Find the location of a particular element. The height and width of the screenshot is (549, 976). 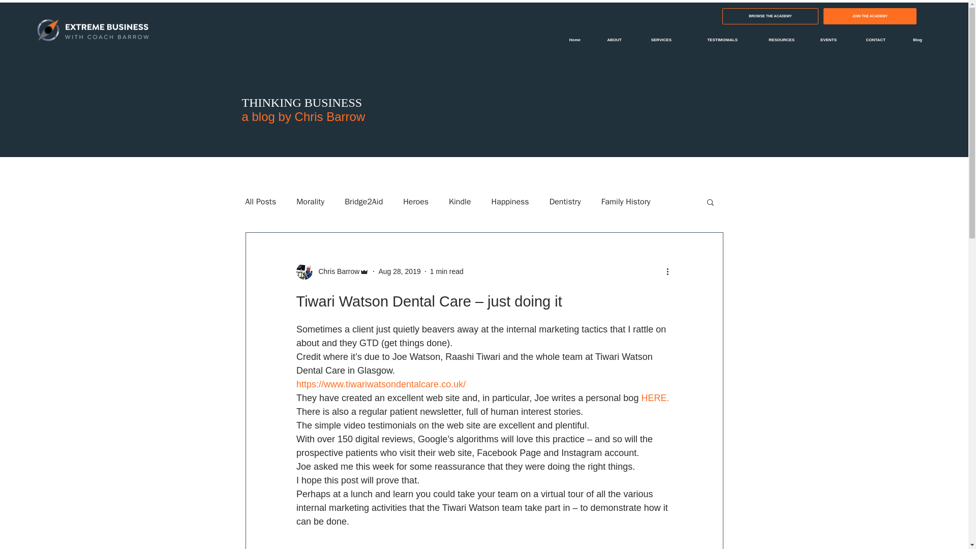

Kindle is located at coordinates (460, 201).